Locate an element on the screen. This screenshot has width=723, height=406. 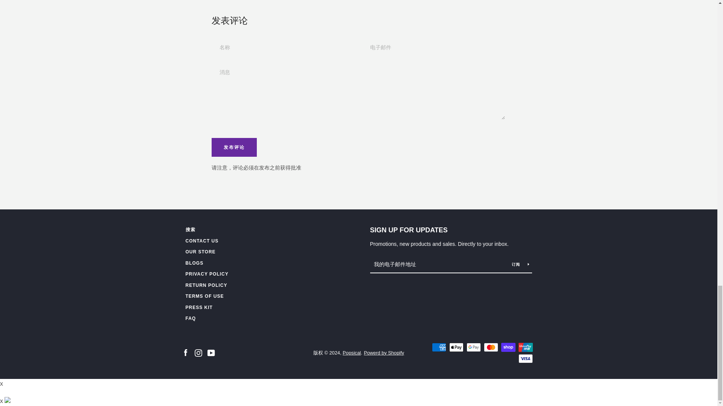
RETURN POLICY is located at coordinates (206, 285).